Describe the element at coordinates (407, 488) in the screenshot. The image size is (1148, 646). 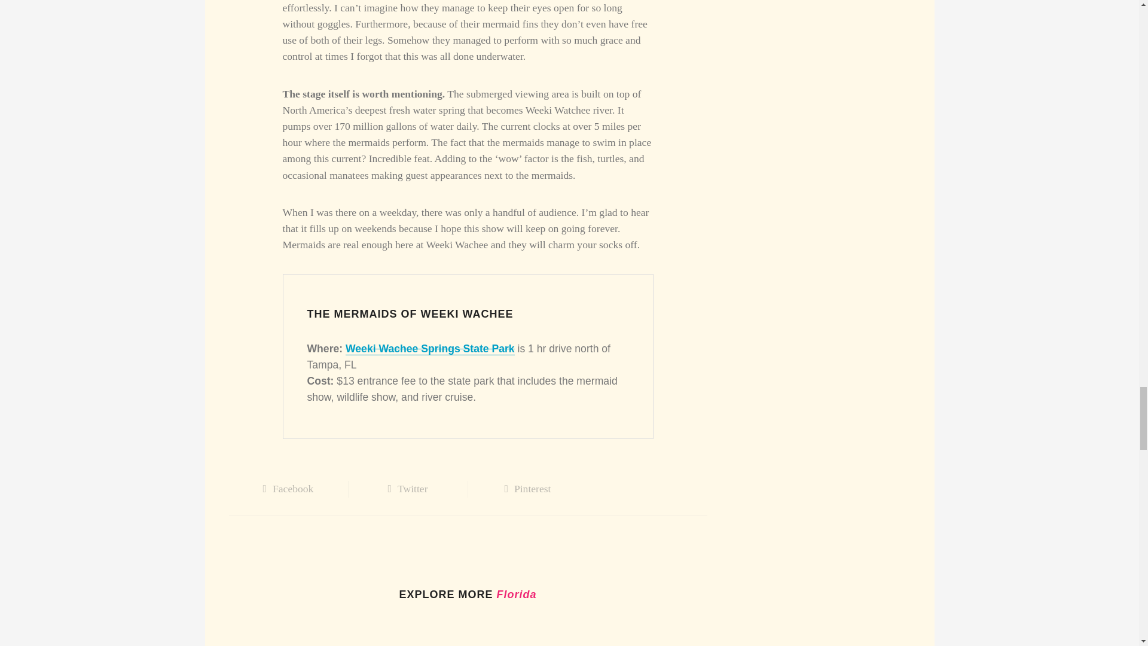
I see `Tweet This!` at that location.